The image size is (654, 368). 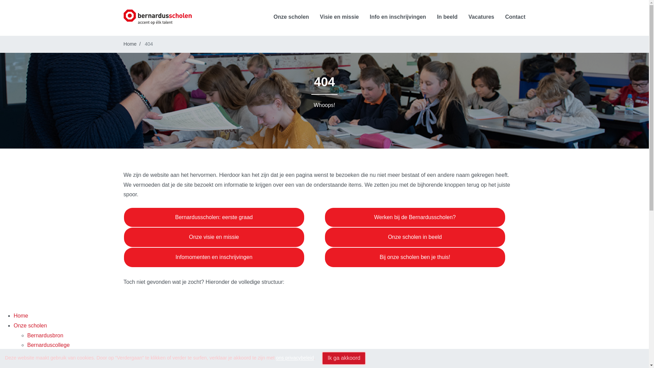 I want to click on Infomomenten en inschrijvingen, so click(x=214, y=258).